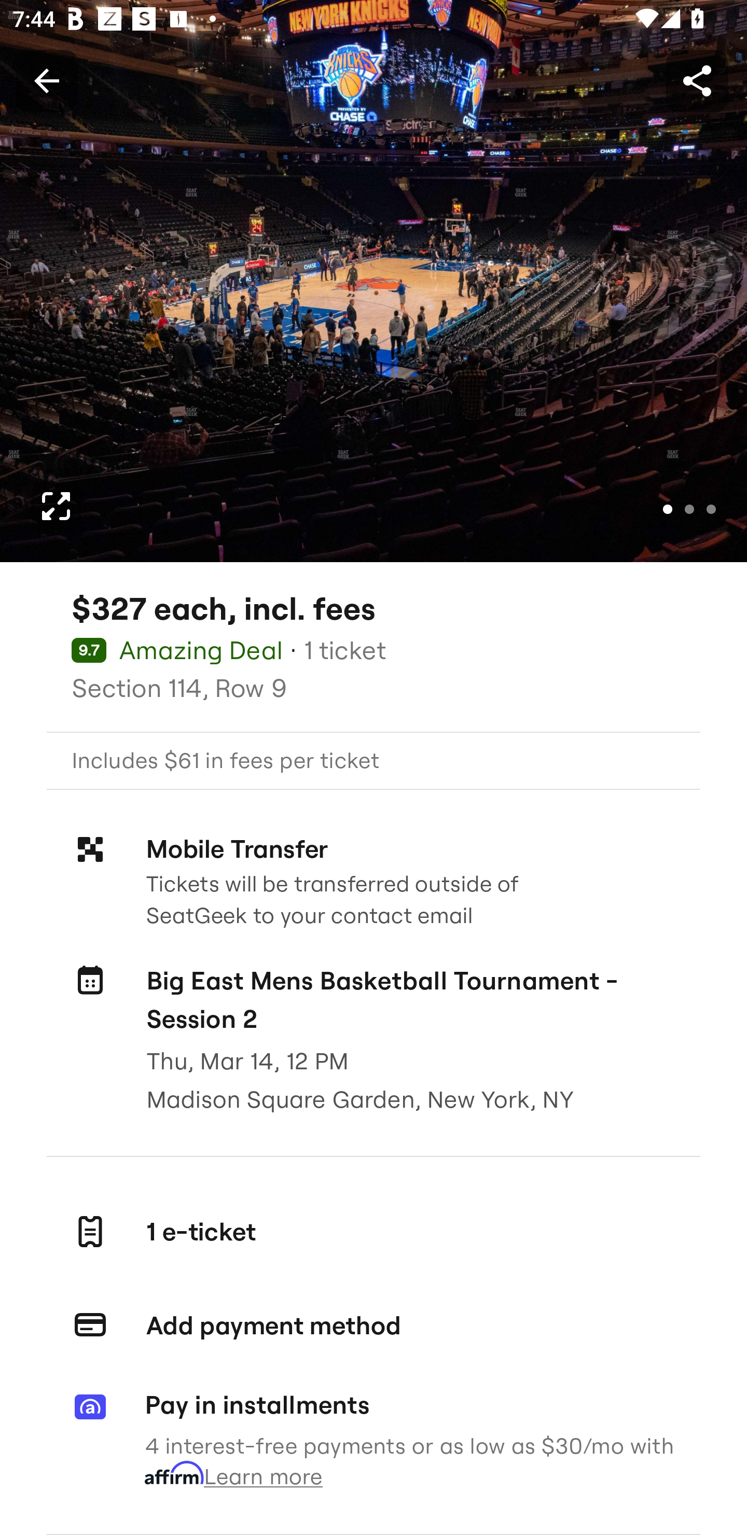 This screenshot has width=747, height=1535. What do you see at coordinates (374, 1325) in the screenshot?
I see `Add payment method` at bounding box center [374, 1325].